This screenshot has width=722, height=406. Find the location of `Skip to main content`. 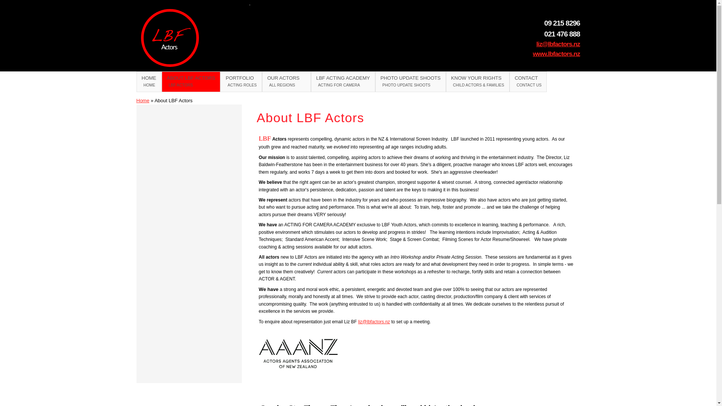

Skip to main content is located at coordinates (344, 1).